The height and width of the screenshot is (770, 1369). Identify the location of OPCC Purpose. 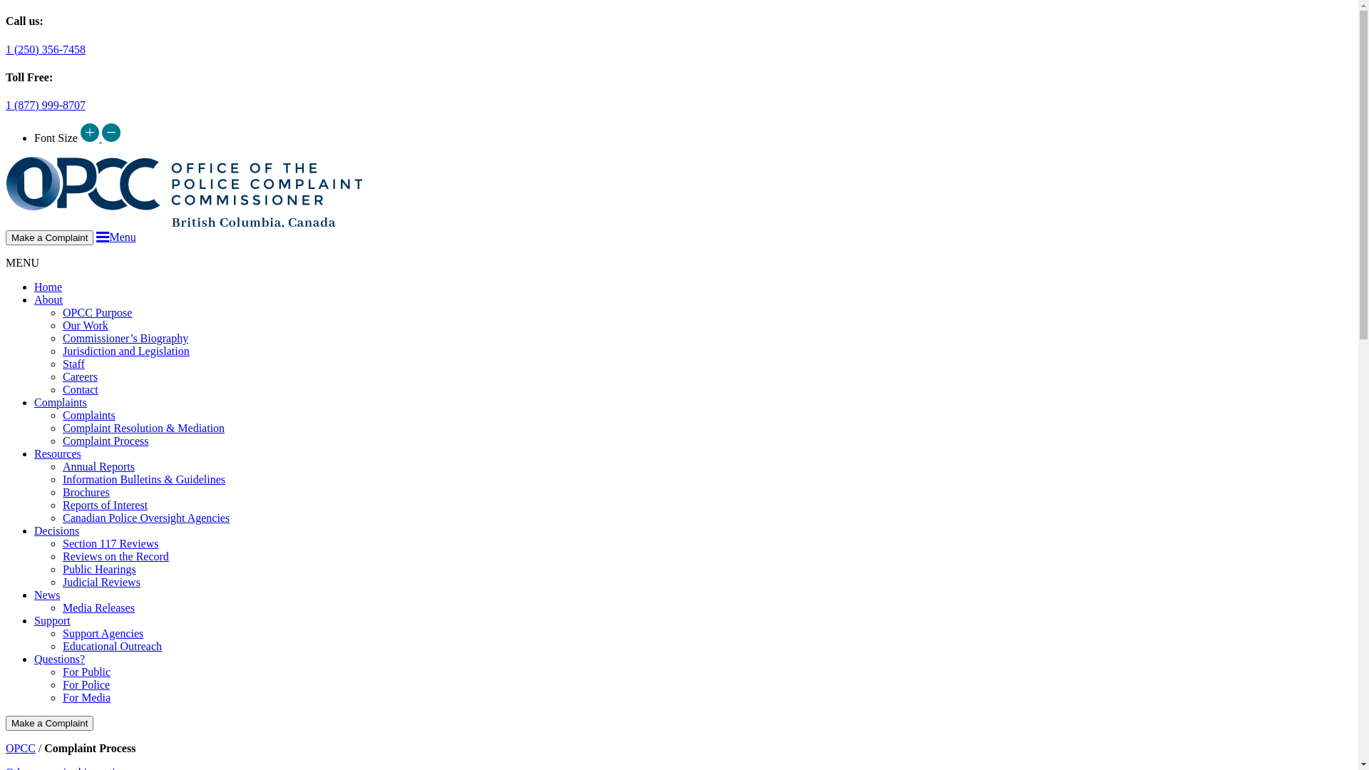
(97, 312).